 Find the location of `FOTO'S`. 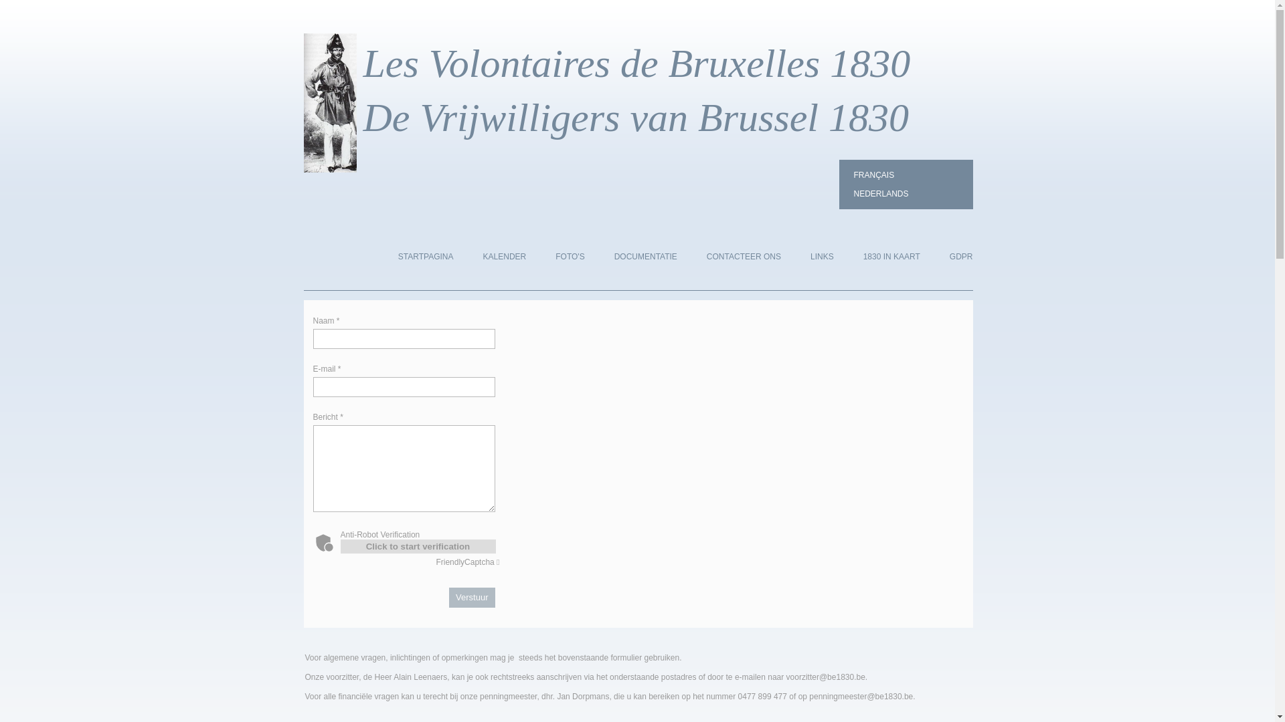

FOTO'S is located at coordinates (570, 255).